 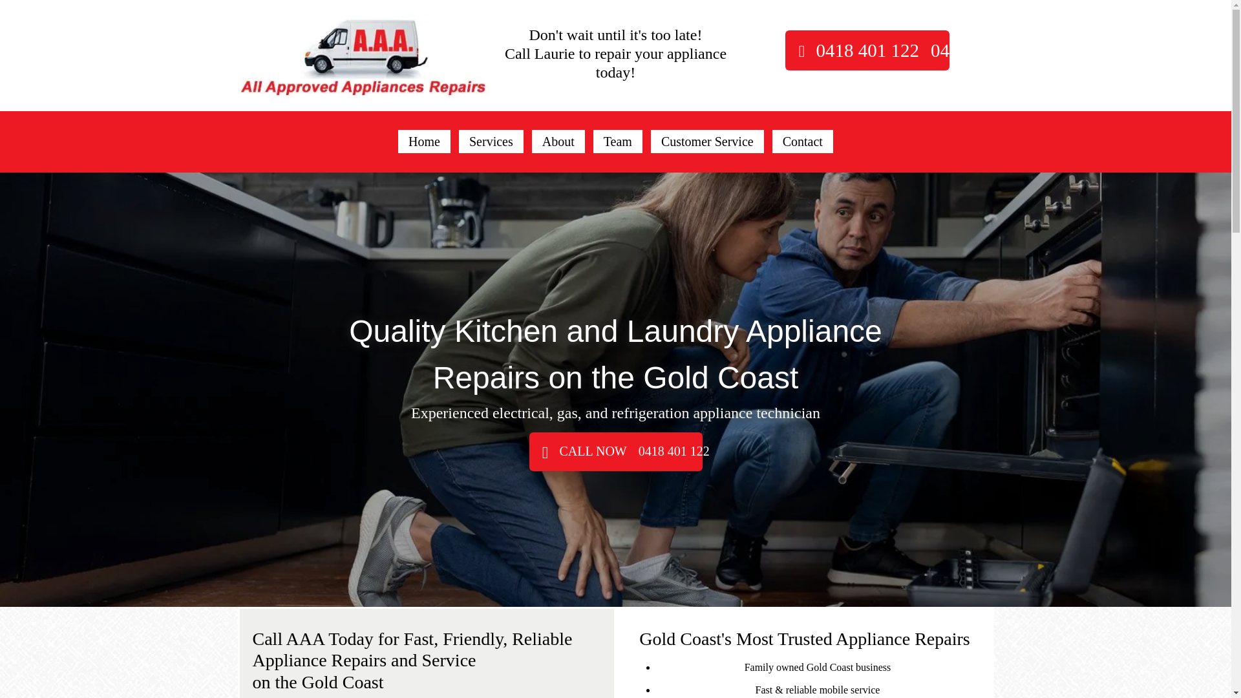 What do you see at coordinates (615, 452) in the screenshot?
I see `CALL NOW 0418 401 122` at bounding box center [615, 452].